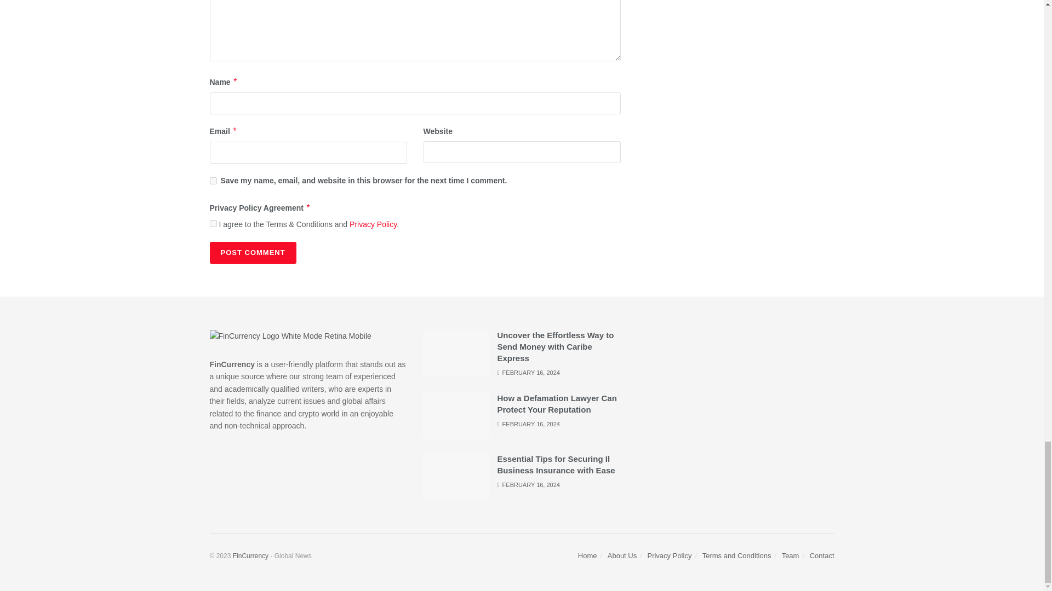  What do you see at coordinates (252, 252) in the screenshot?
I see `Post Comment` at bounding box center [252, 252].